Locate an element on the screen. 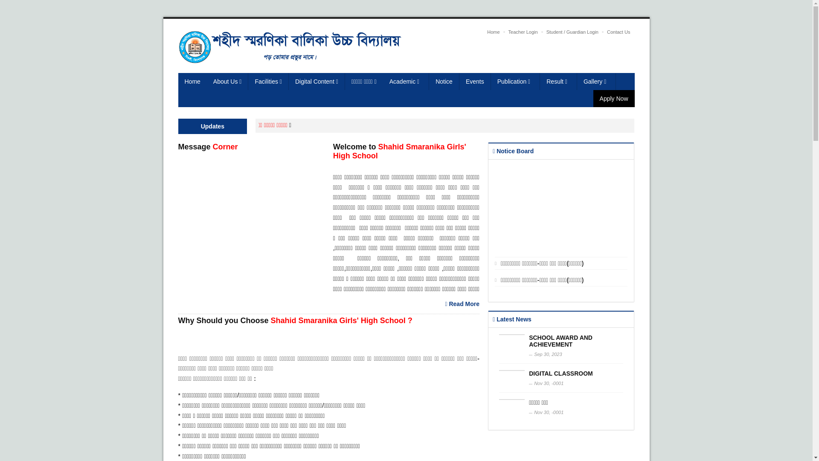 The image size is (819, 461). Facilities is located at coordinates (268, 82).